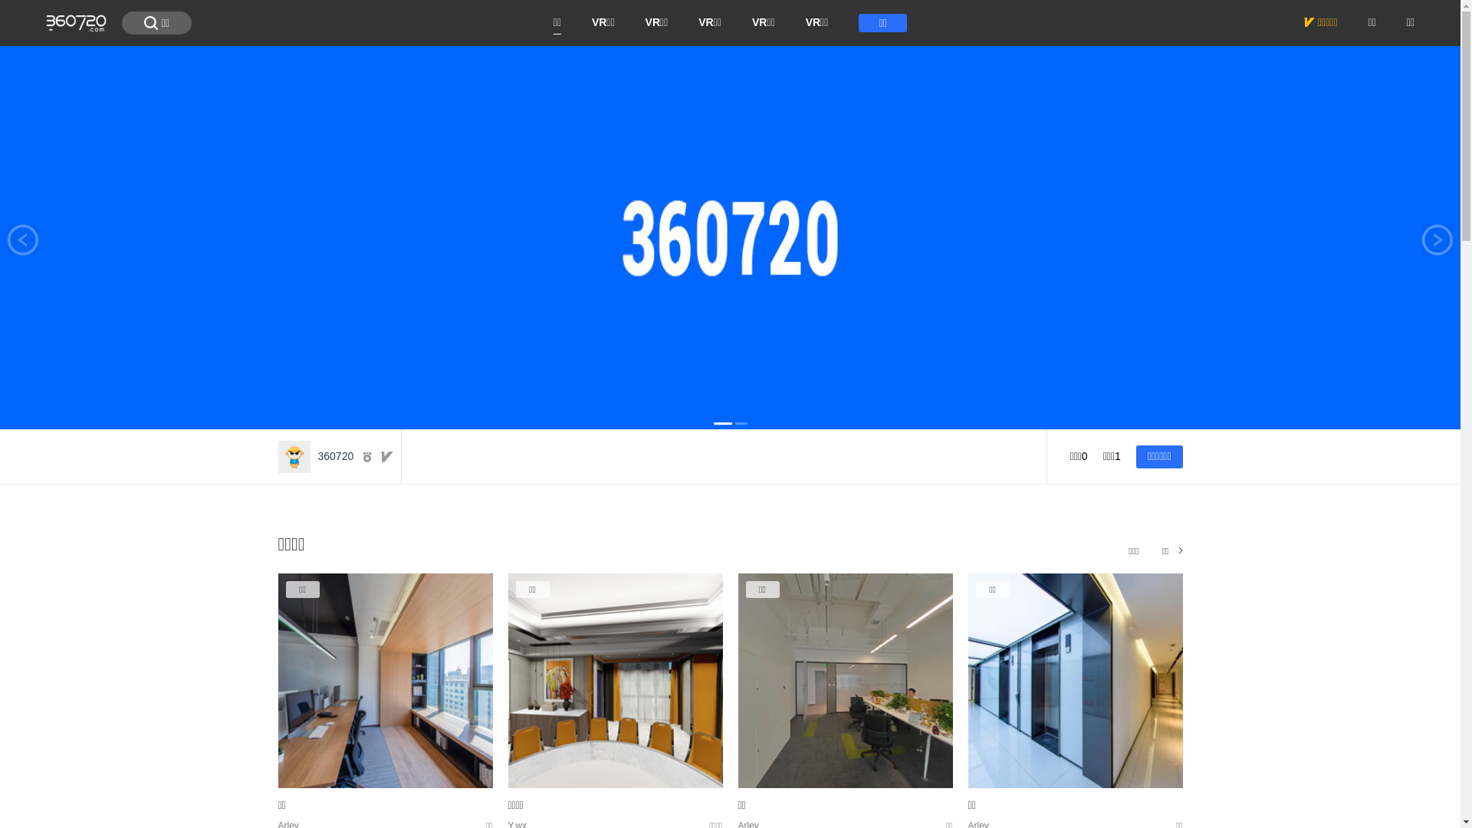  What do you see at coordinates (722, 423) in the screenshot?
I see `1` at bounding box center [722, 423].